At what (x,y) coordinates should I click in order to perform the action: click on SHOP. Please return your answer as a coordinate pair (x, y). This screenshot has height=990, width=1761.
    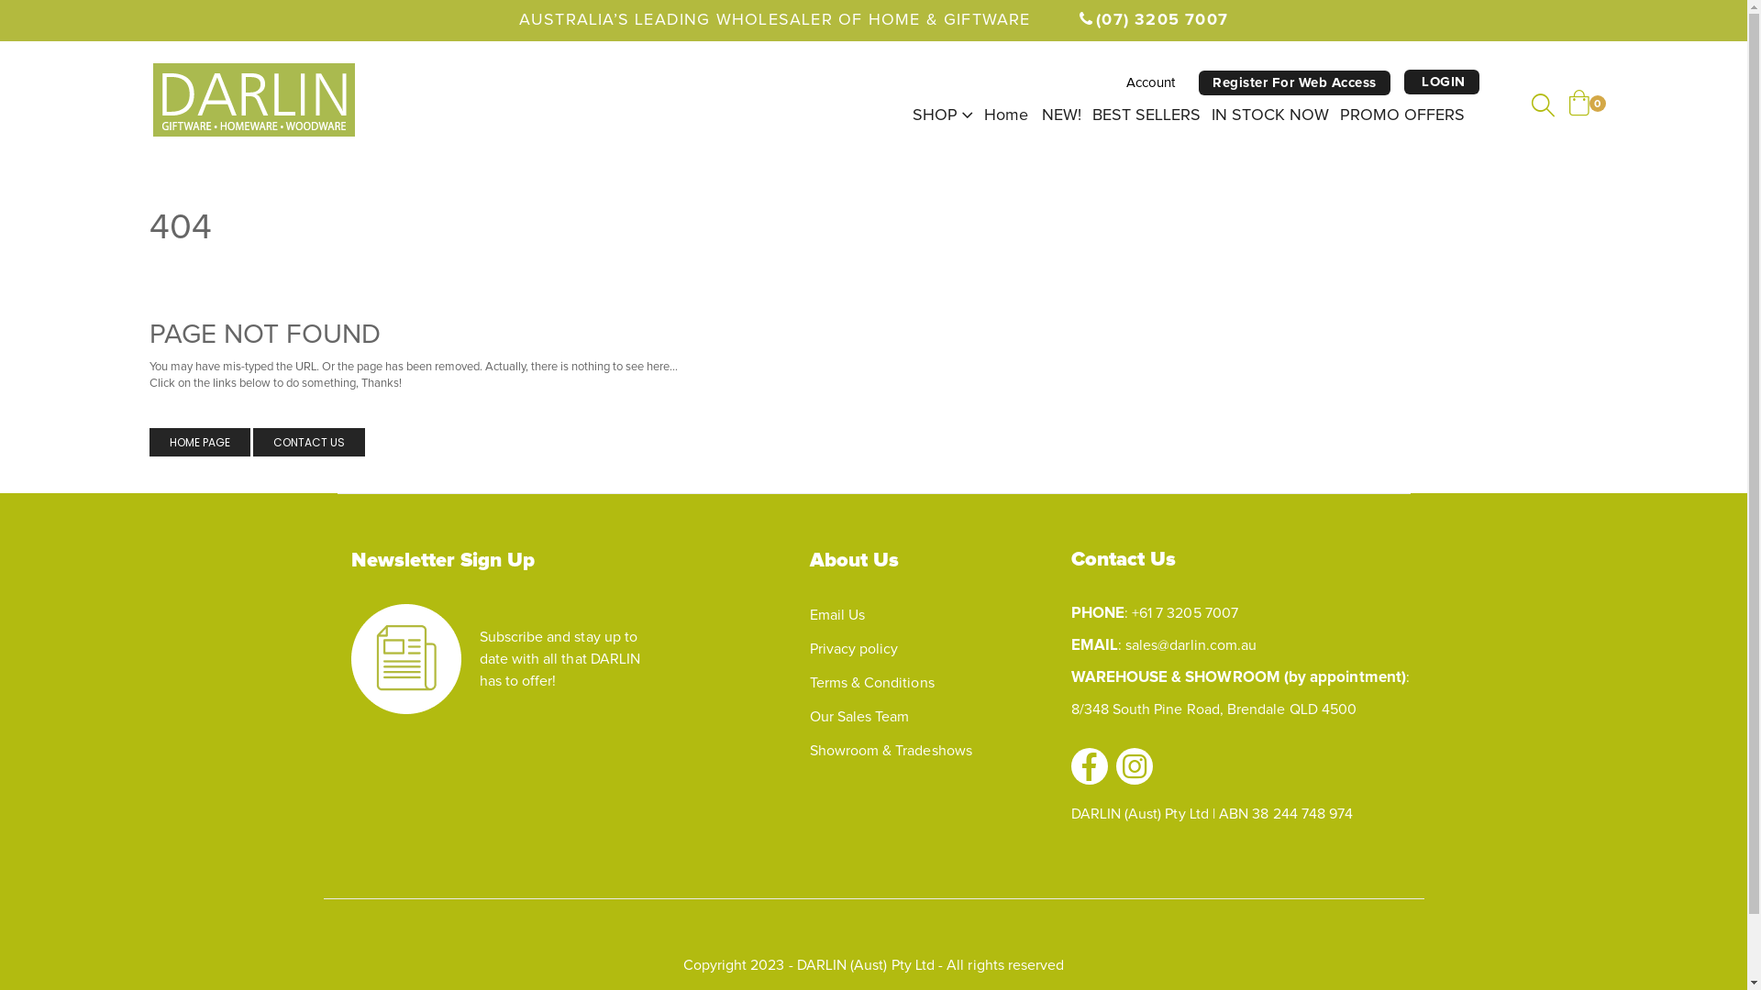
    Looking at the image, I should click on (941, 115).